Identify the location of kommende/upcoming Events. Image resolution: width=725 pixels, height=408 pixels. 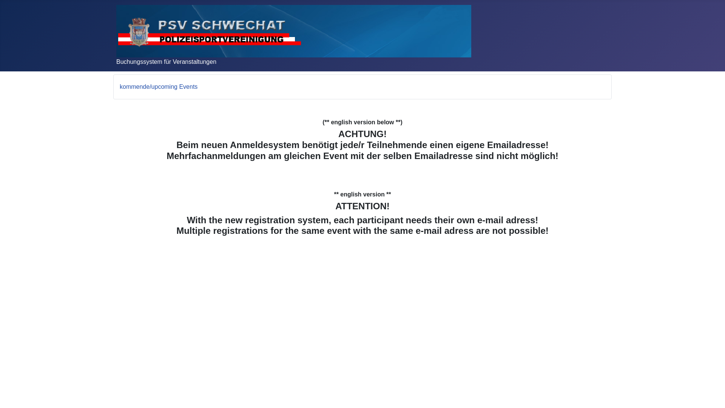
(159, 87).